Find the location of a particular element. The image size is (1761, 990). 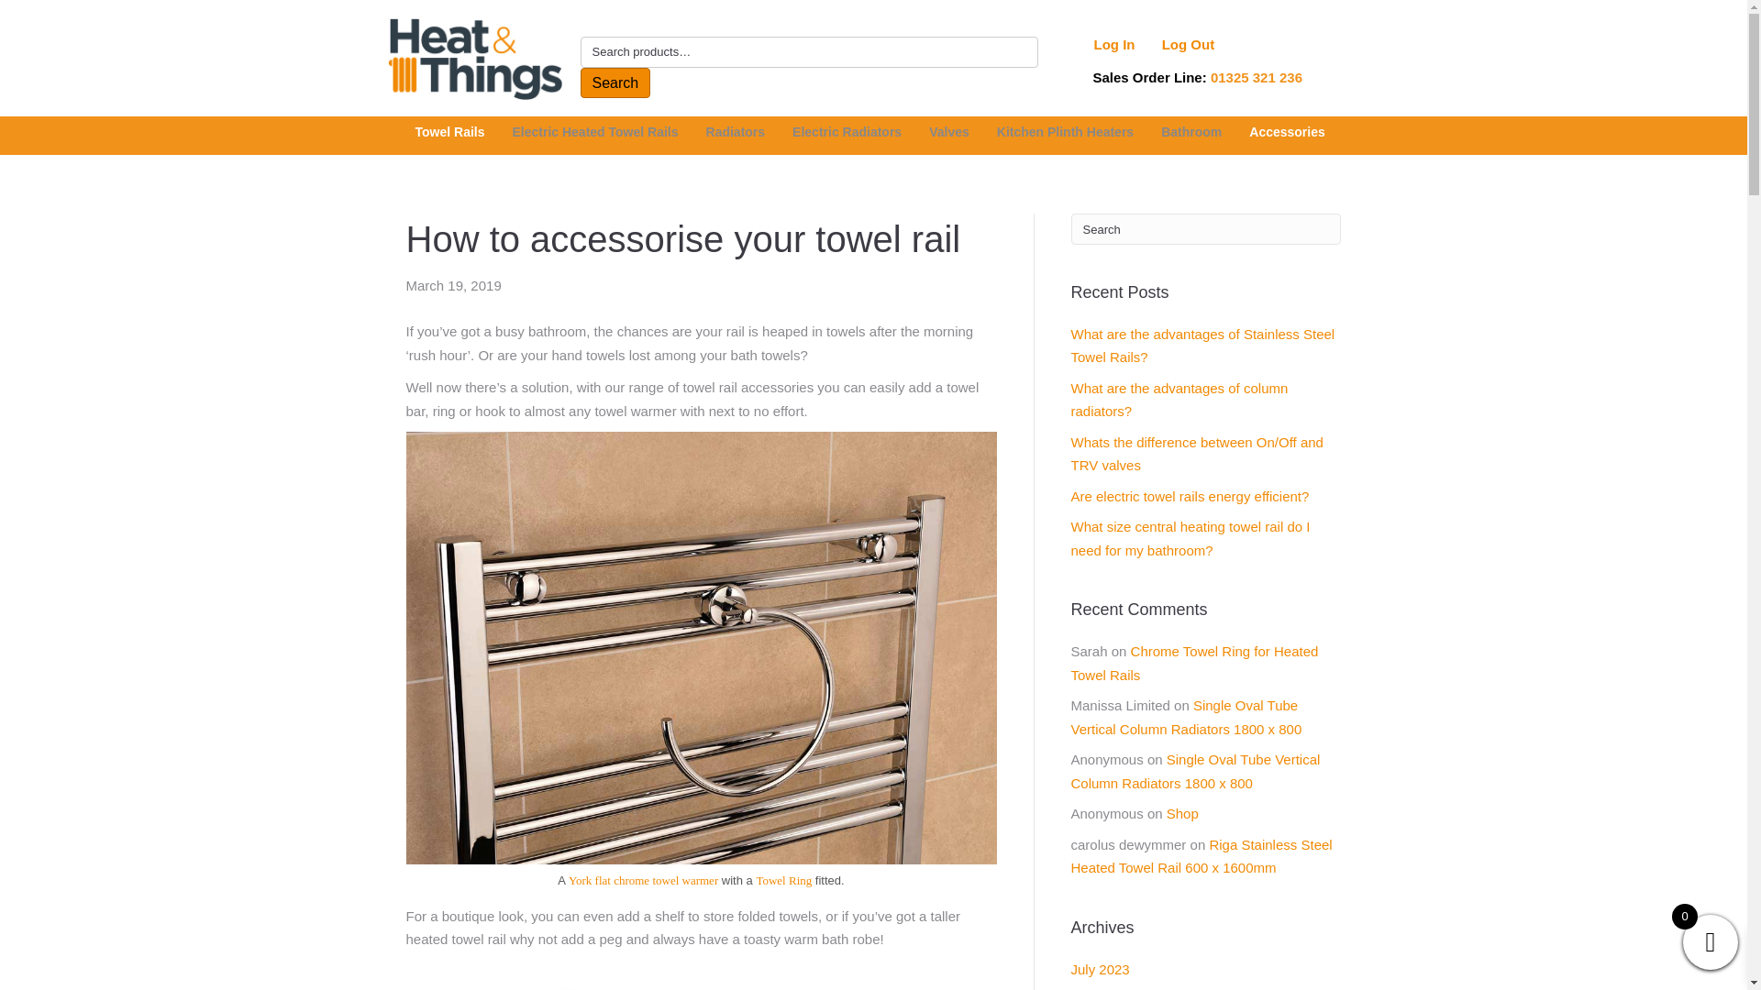

Search is located at coordinates (615, 82).